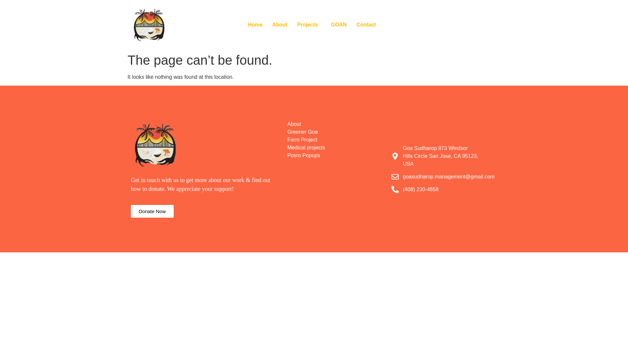 The height and width of the screenshot is (353, 628). Describe the element at coordinates (309, 25) in the screenshot. I see `Projects` at that location.